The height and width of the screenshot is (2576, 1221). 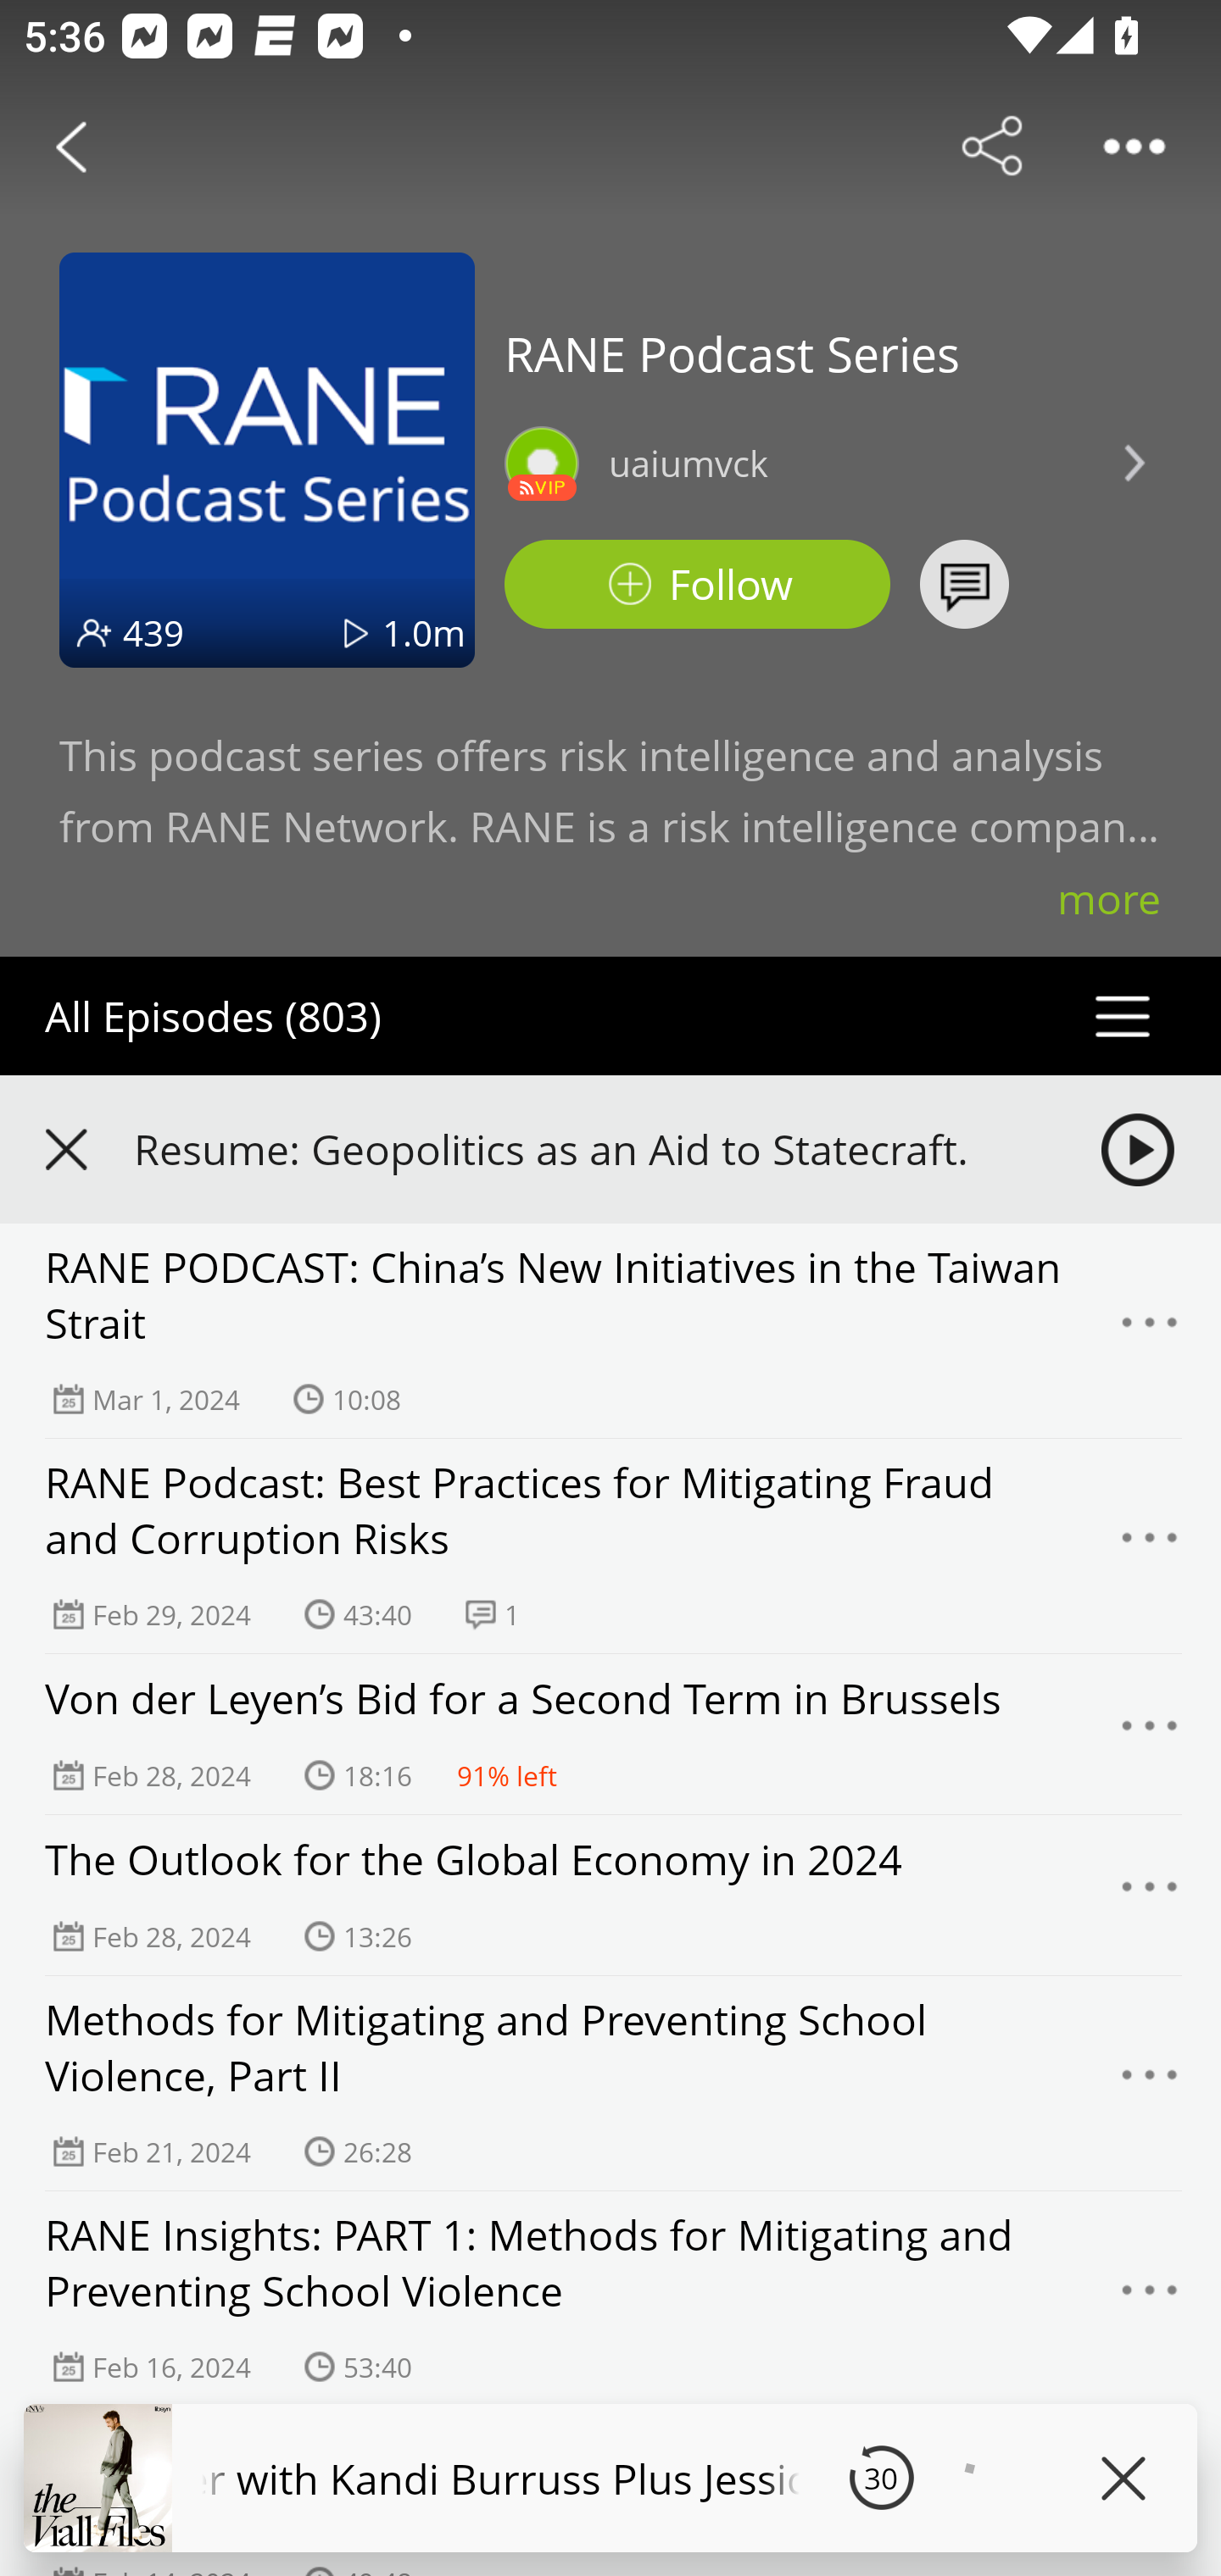 What do you see at coordinates (697, 585) in the screenshot?
I see `Podbean Follow` at bounding box center [697, 585].